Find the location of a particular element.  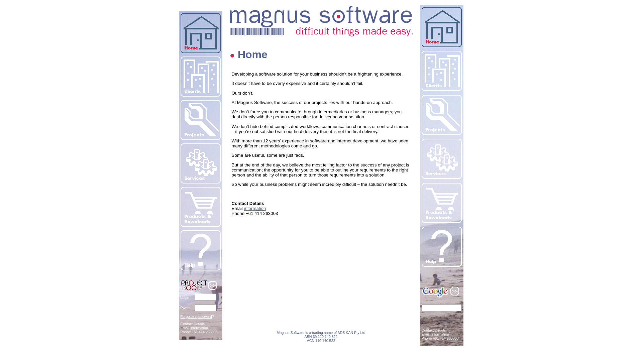

information is located at coordinates (199, 328).